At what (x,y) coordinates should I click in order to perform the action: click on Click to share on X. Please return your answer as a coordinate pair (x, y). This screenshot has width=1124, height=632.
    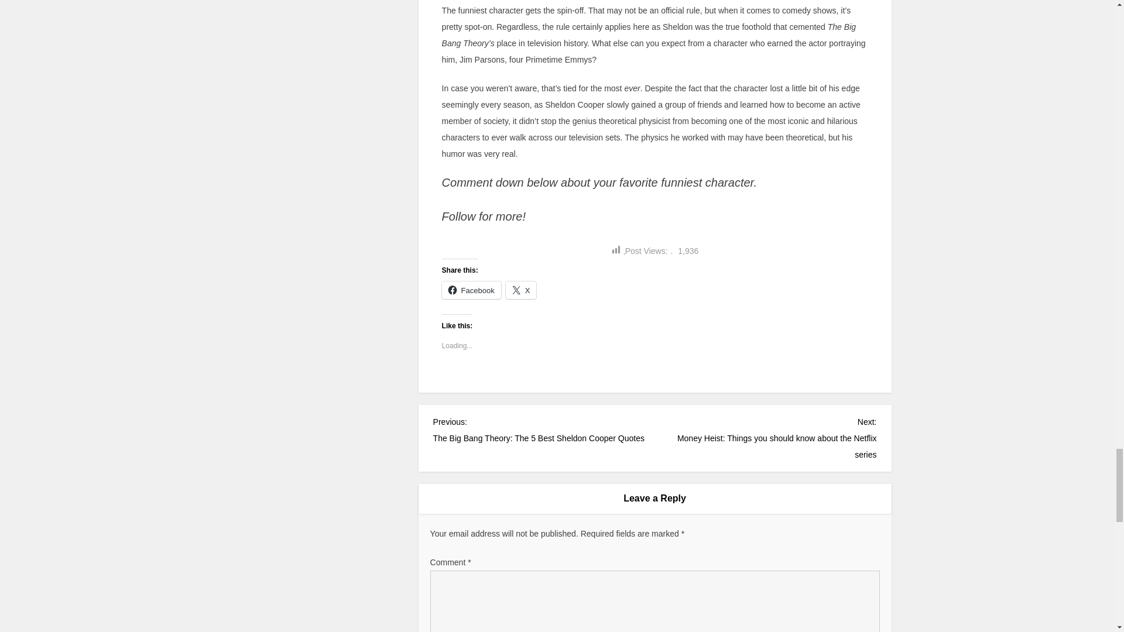
    Looking at the image, I should click on (521, 290).